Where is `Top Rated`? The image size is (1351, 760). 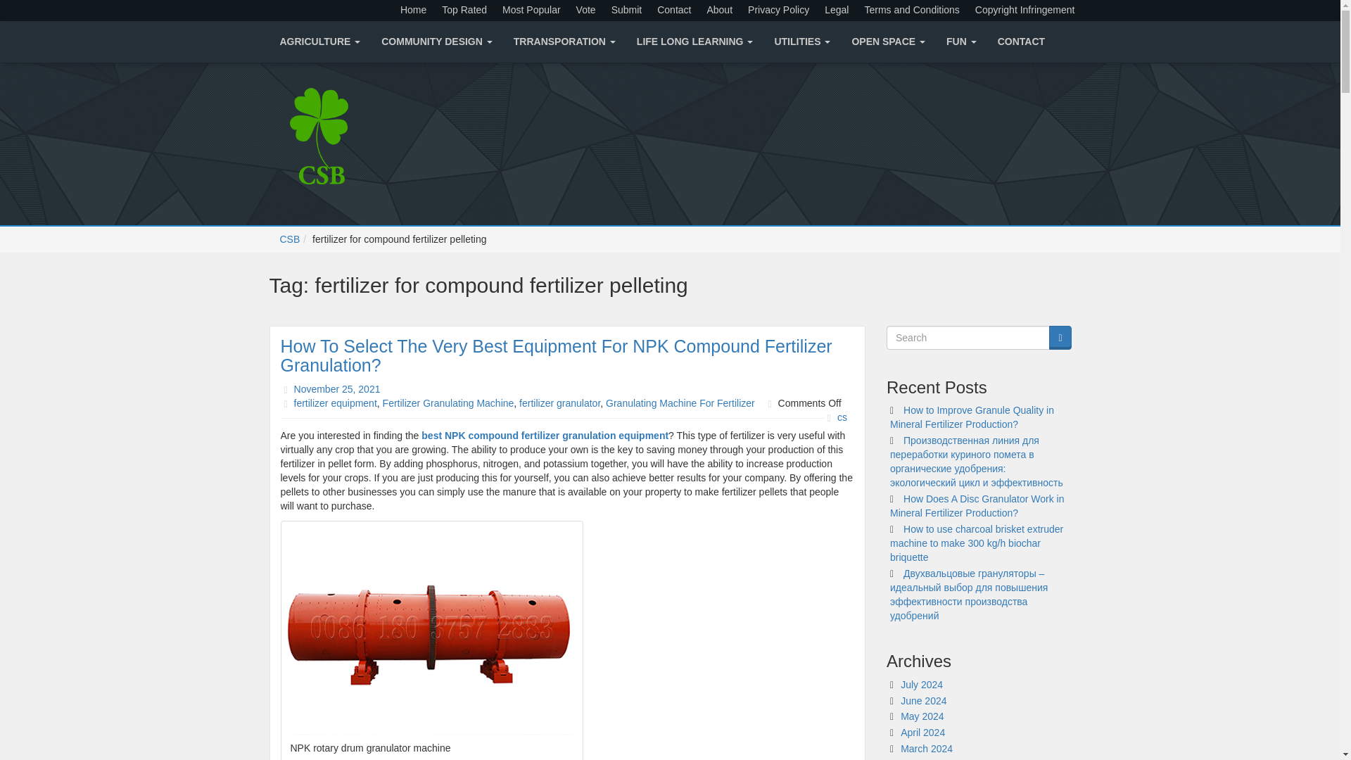 Top Rated is located at coordinates (464, 11).